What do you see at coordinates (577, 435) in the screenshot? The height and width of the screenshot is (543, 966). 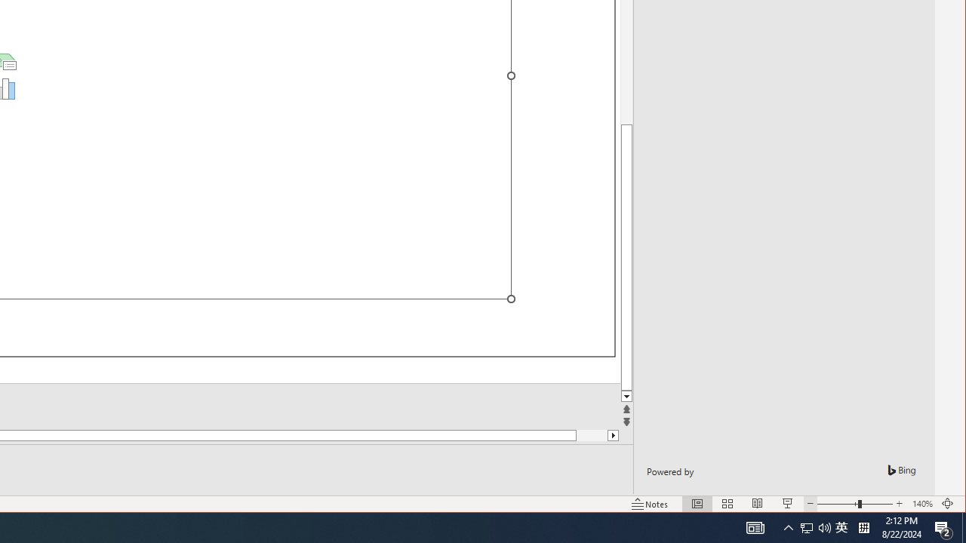 I see `Page down` at bounding box center [577, 435].